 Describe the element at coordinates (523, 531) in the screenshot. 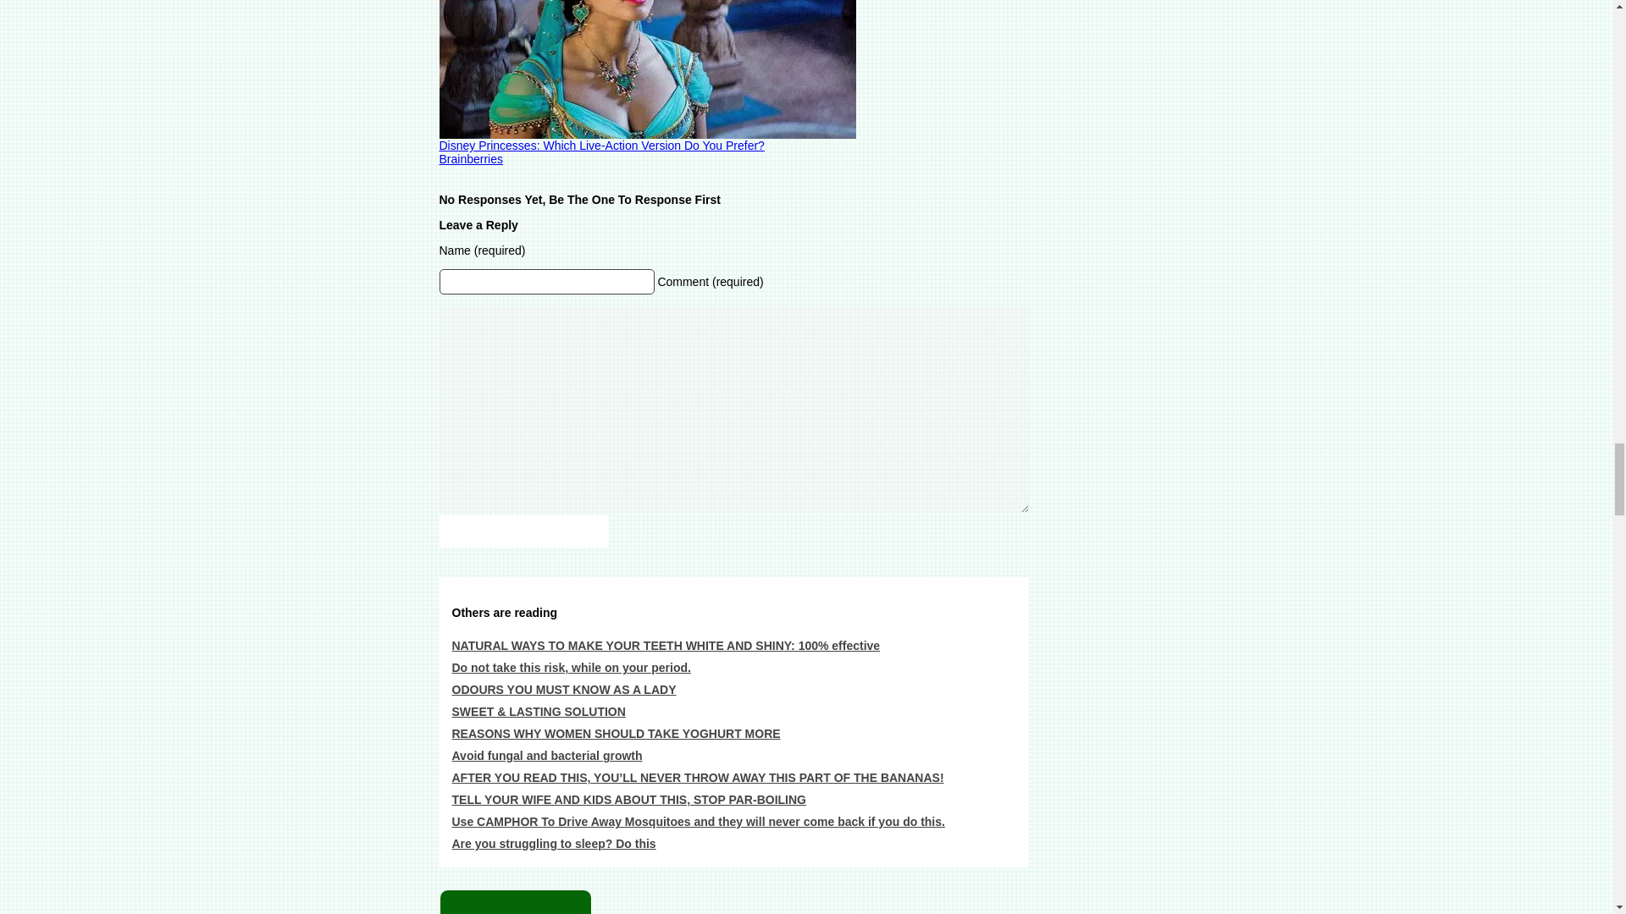

I see `Submit Comment` at that location.